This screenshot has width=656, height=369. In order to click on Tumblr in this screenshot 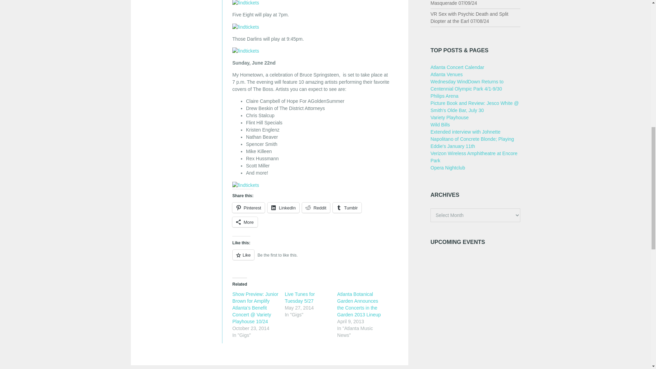, I will do `click(347, 208)`.